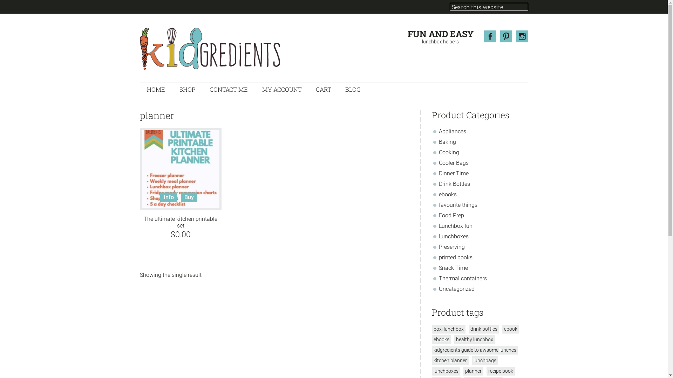 The height and width of the screenshot is (378, 673). What do you see at coordinates (454, 163) in the screenshot?
I see `Cooler Bags` at bounding box center [454, 163].